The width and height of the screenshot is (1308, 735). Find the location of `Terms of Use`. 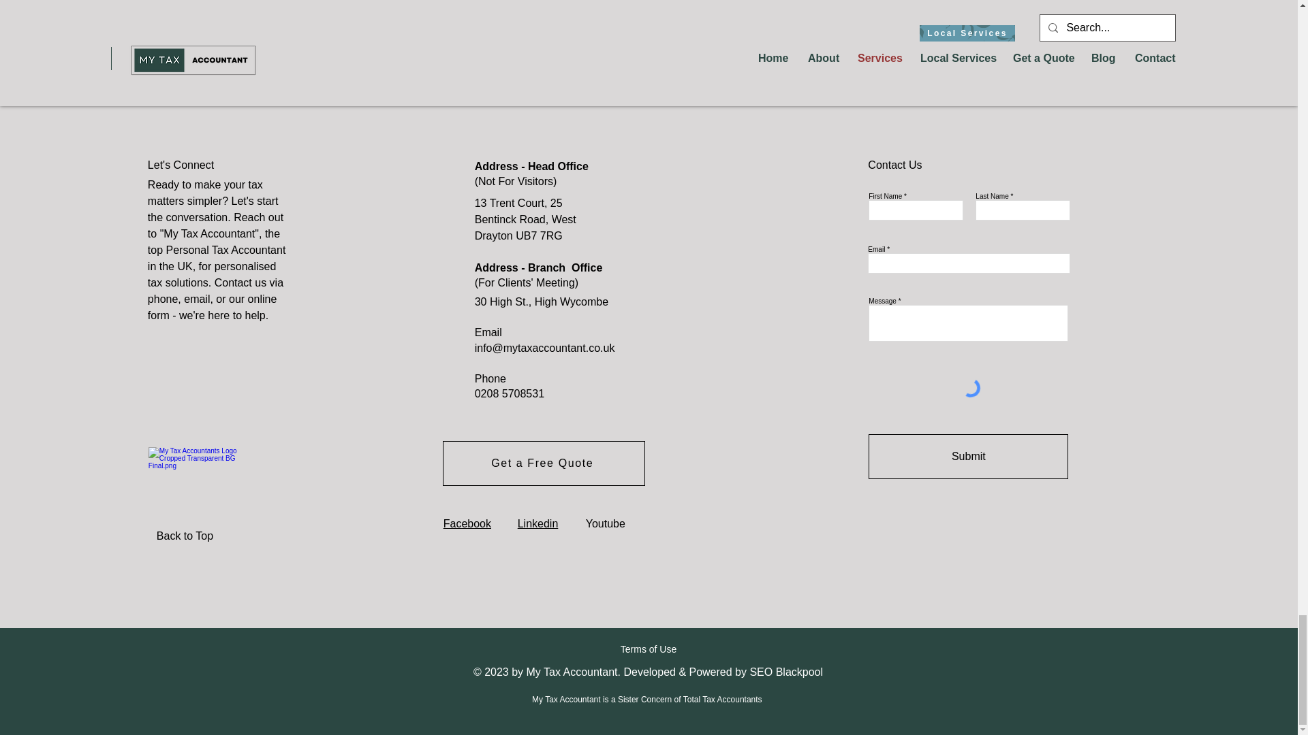

Terms of Use is located at coordinates (648, 649).